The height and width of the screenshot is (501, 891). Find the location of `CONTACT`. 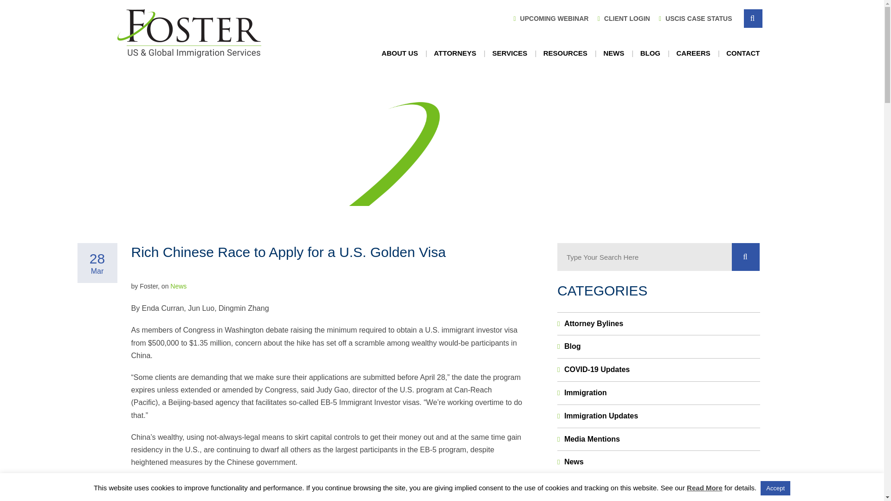

CONTACT is located at coordinates (742, 53).